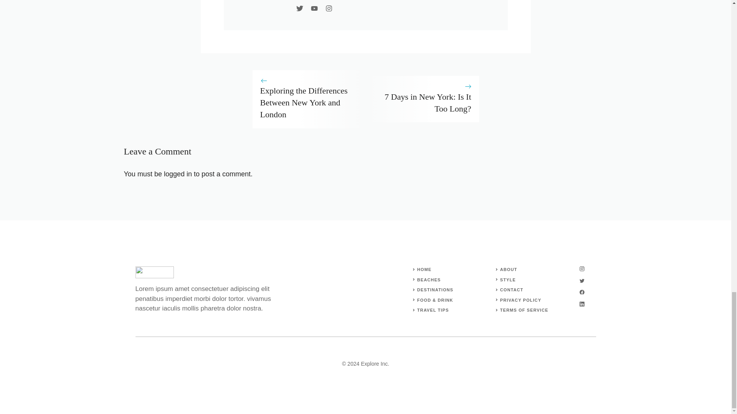  Describe the element at coordinates (304, 102) in the screenshot. I see `Exploring the Differences Between New York and London` at that location.